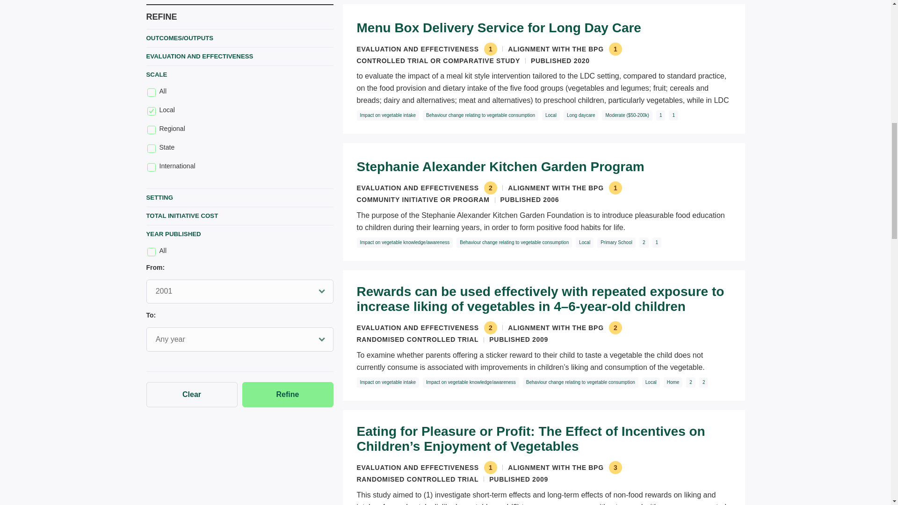 This screenshot has height=505, width=898. What do you see at coordinates (239, 197) in the screenshot?
I see `SETTING` at bounding box center [239, 197].